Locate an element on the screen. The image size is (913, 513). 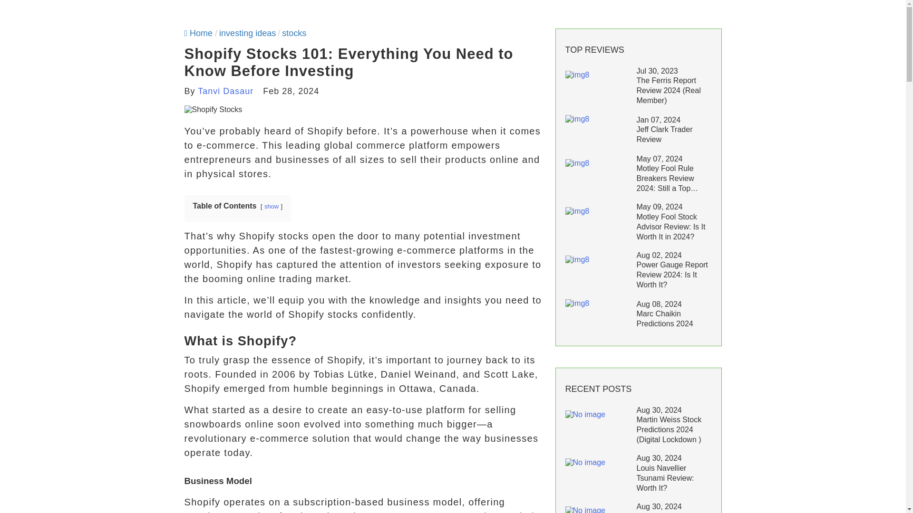
stocks is located at coordinates (294, 33).